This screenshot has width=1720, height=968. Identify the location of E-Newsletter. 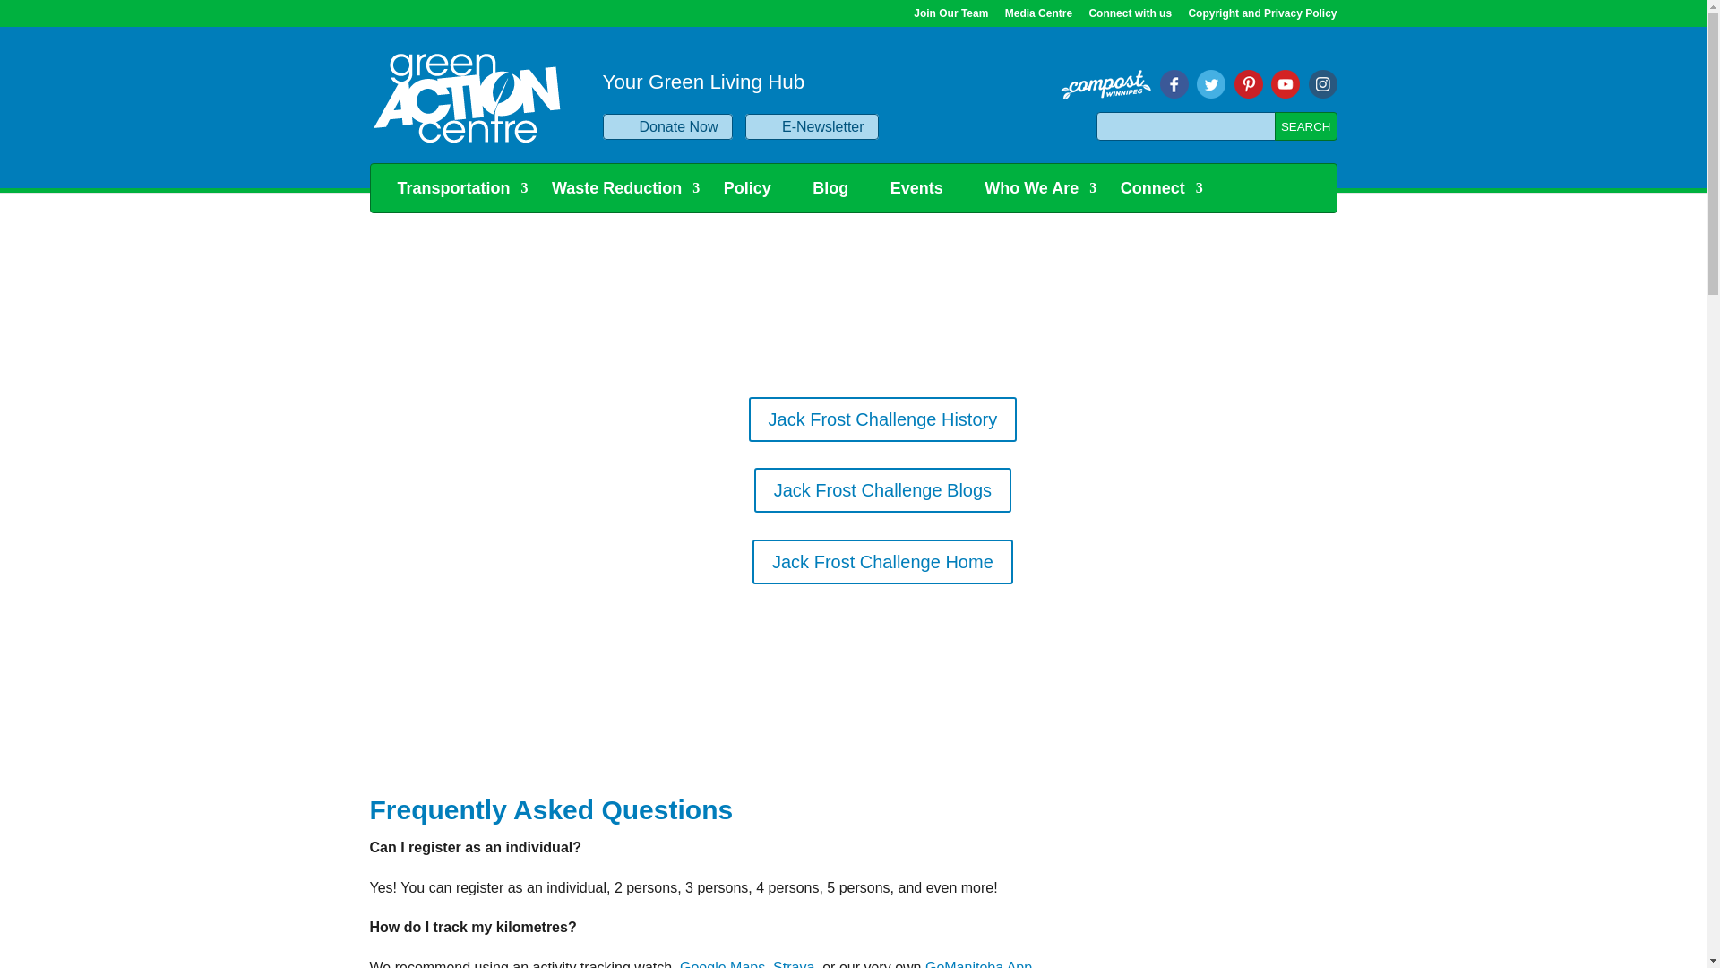
(812, 126).